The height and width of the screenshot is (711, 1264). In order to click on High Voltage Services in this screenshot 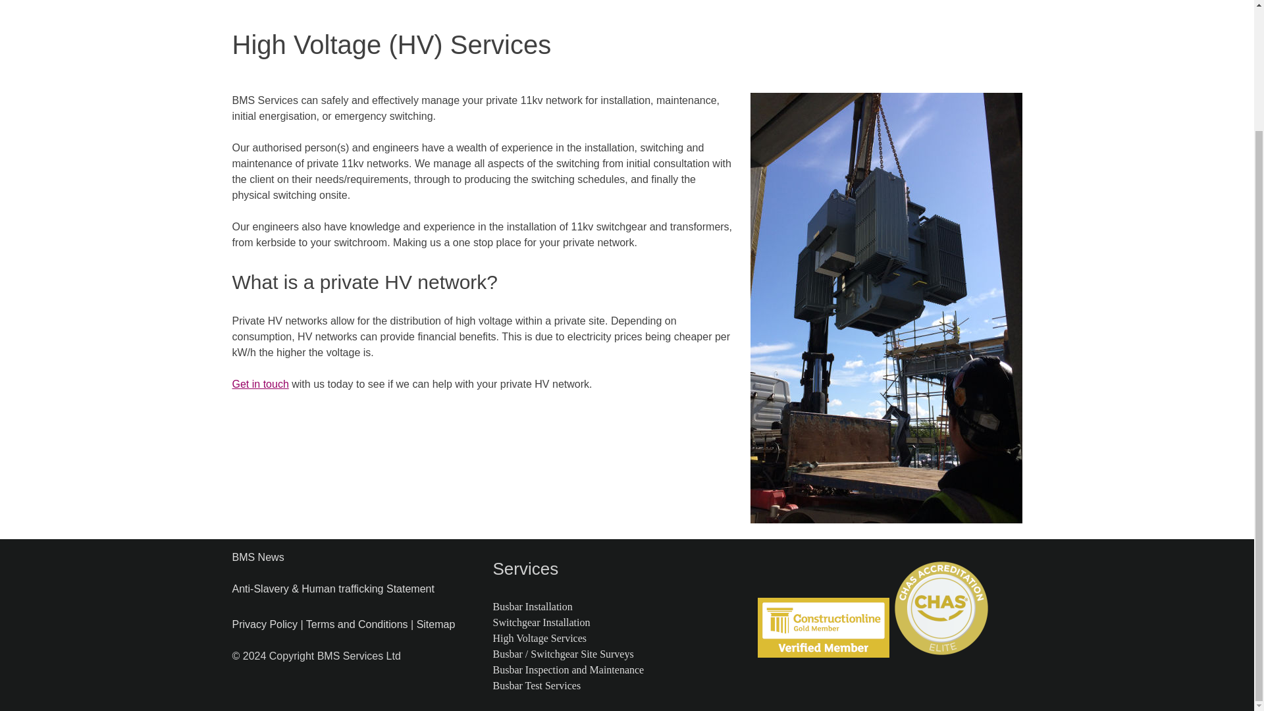, I will do `click(539, 639)`.